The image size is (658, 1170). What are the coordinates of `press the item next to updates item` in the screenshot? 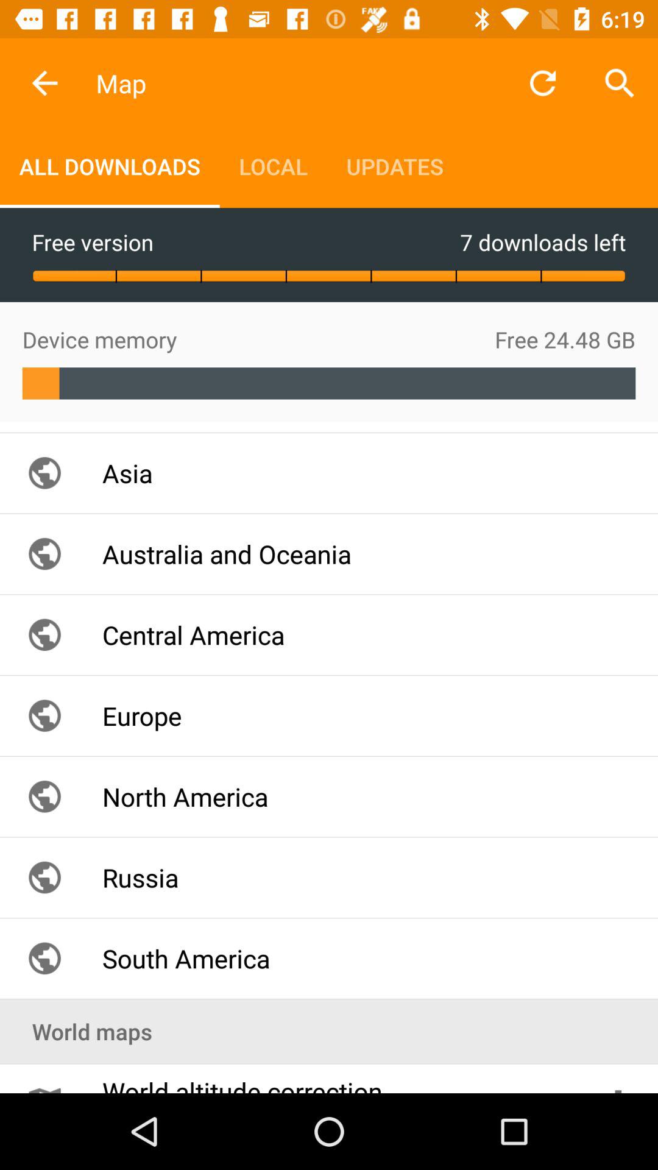 It's located at (542, 83).